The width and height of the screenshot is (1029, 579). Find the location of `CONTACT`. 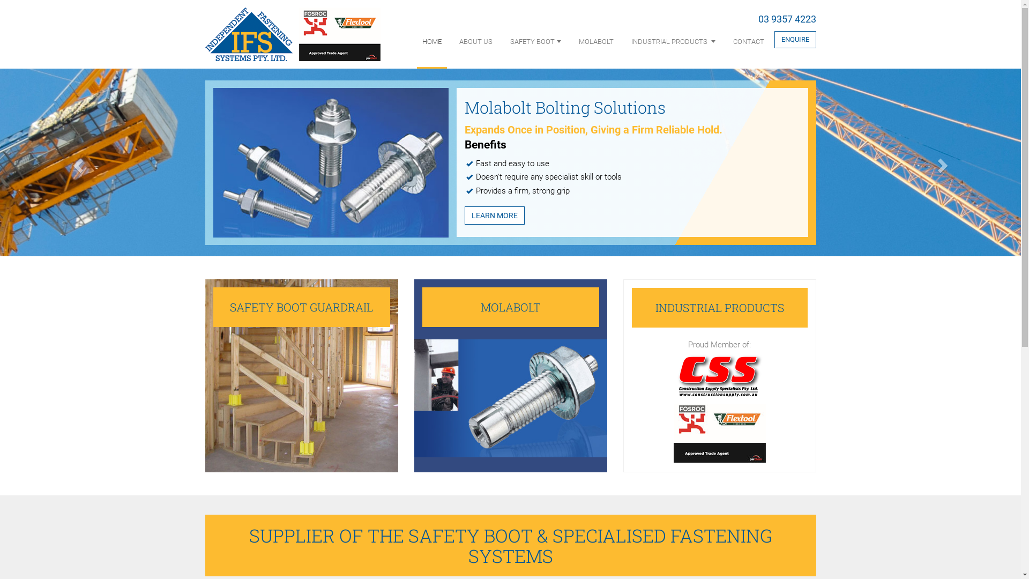

CONTACT is located at coordinates (749, 42).